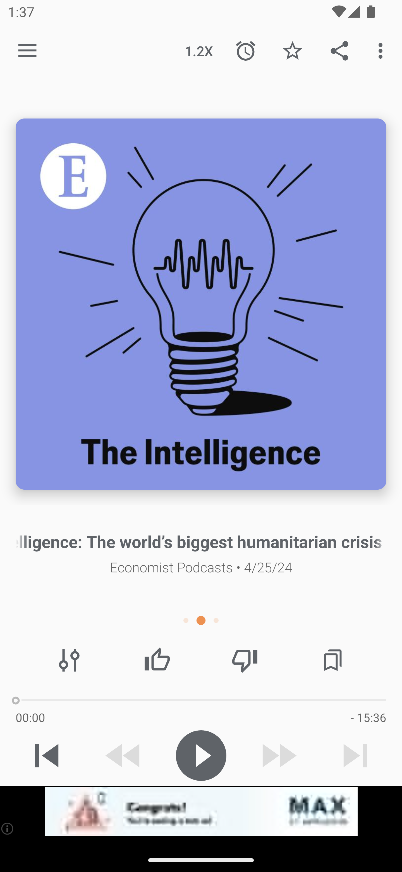  Describe the element at coordinates (339, 50) in the screenshot. I see `Share` at that location.